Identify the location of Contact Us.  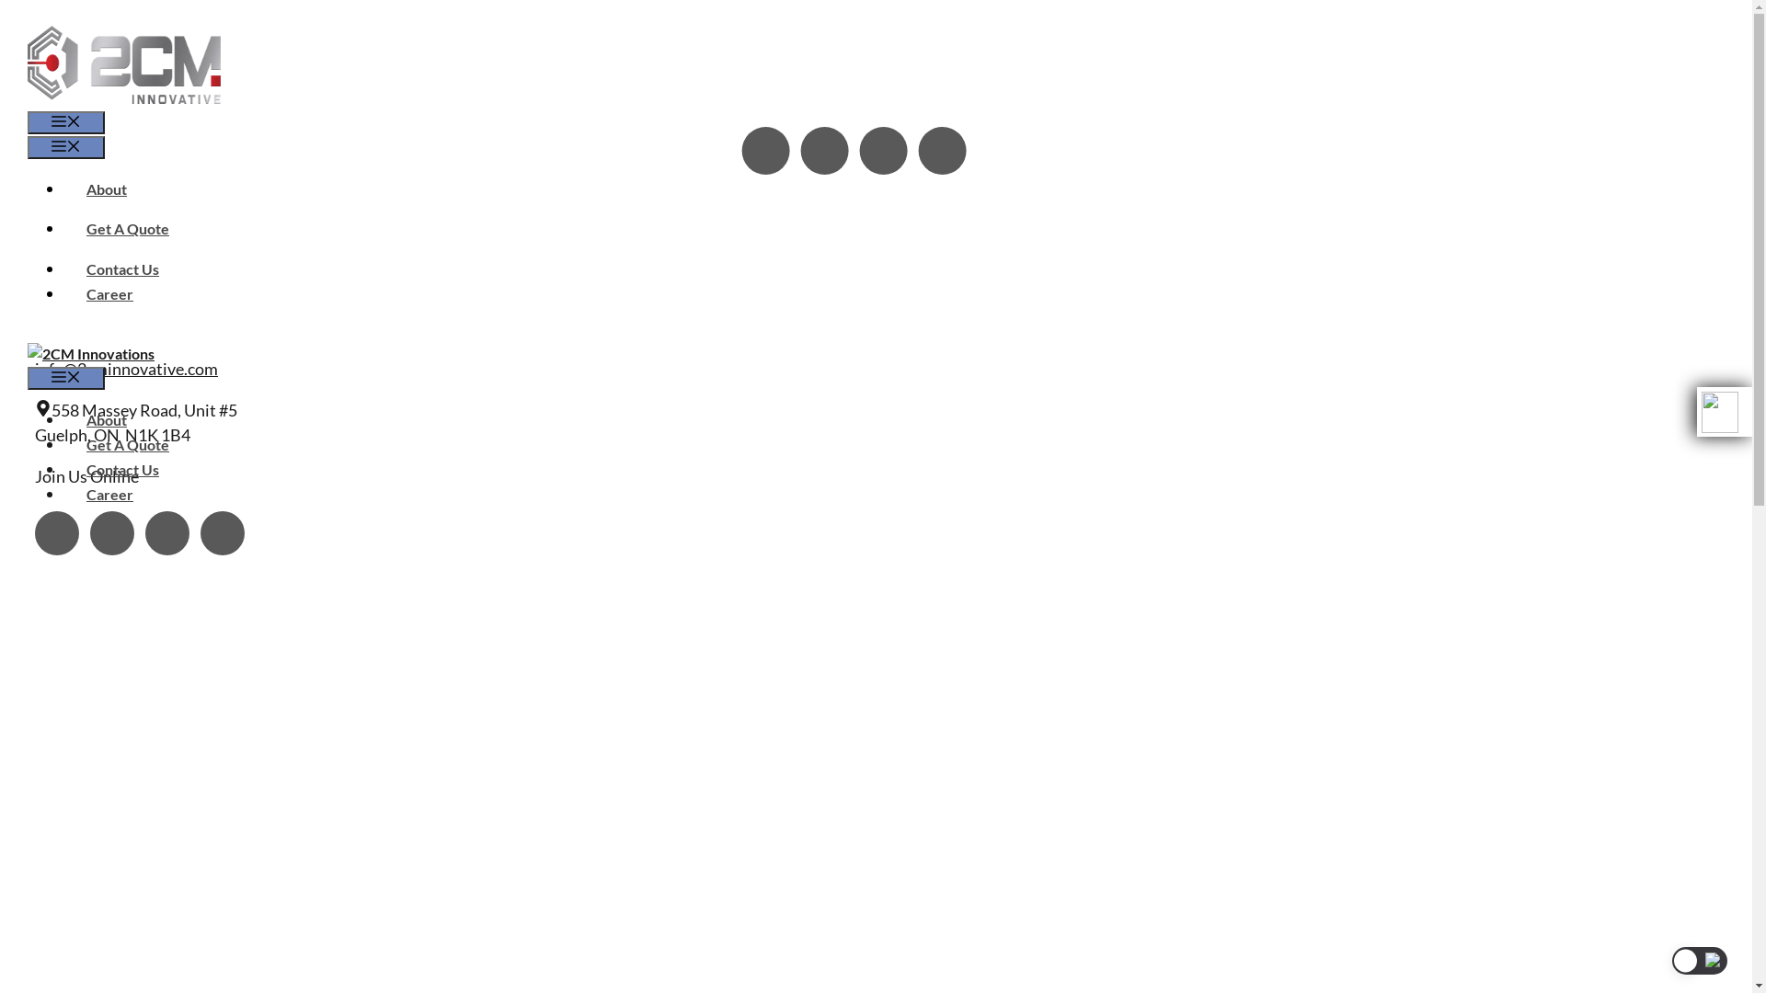
(123, 268).